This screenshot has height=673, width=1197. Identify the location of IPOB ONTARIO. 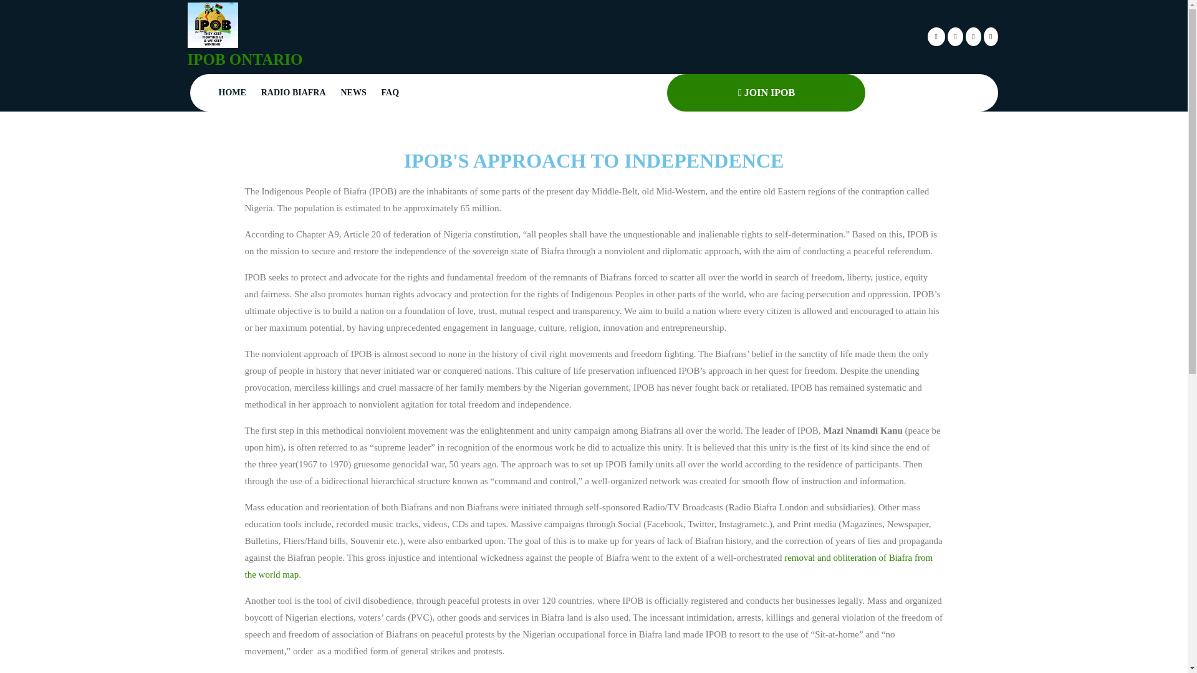
(244, 60).